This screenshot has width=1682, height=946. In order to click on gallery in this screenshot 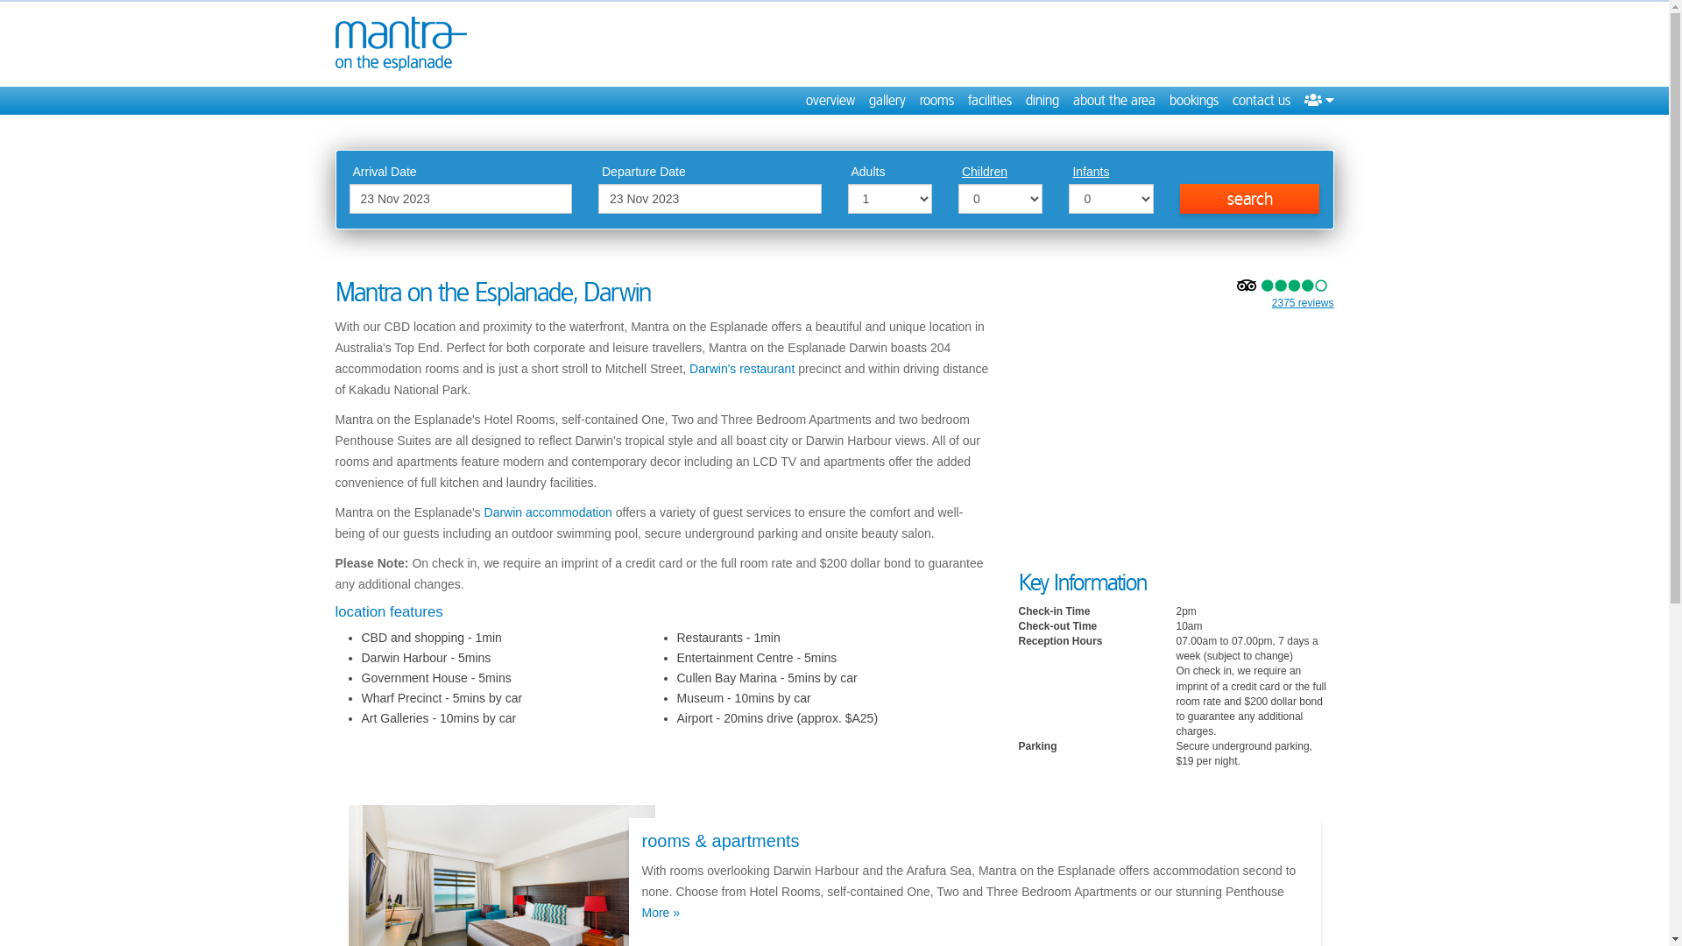, I will do `click(887, 101)`.